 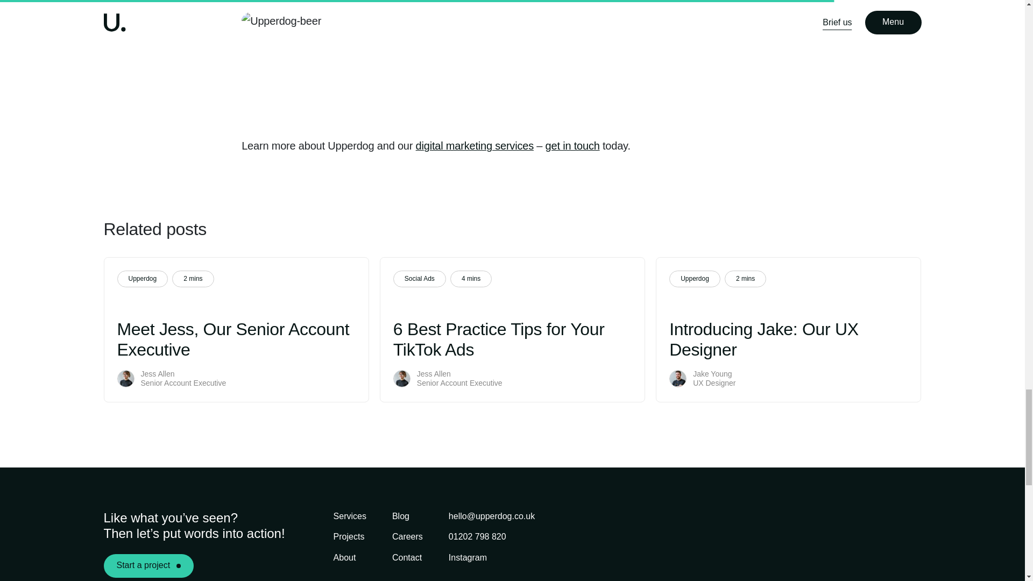 What do you see at coordinates (148, 566) in the screenshot?
I see `Start a project` at bounding box center [148, 566].